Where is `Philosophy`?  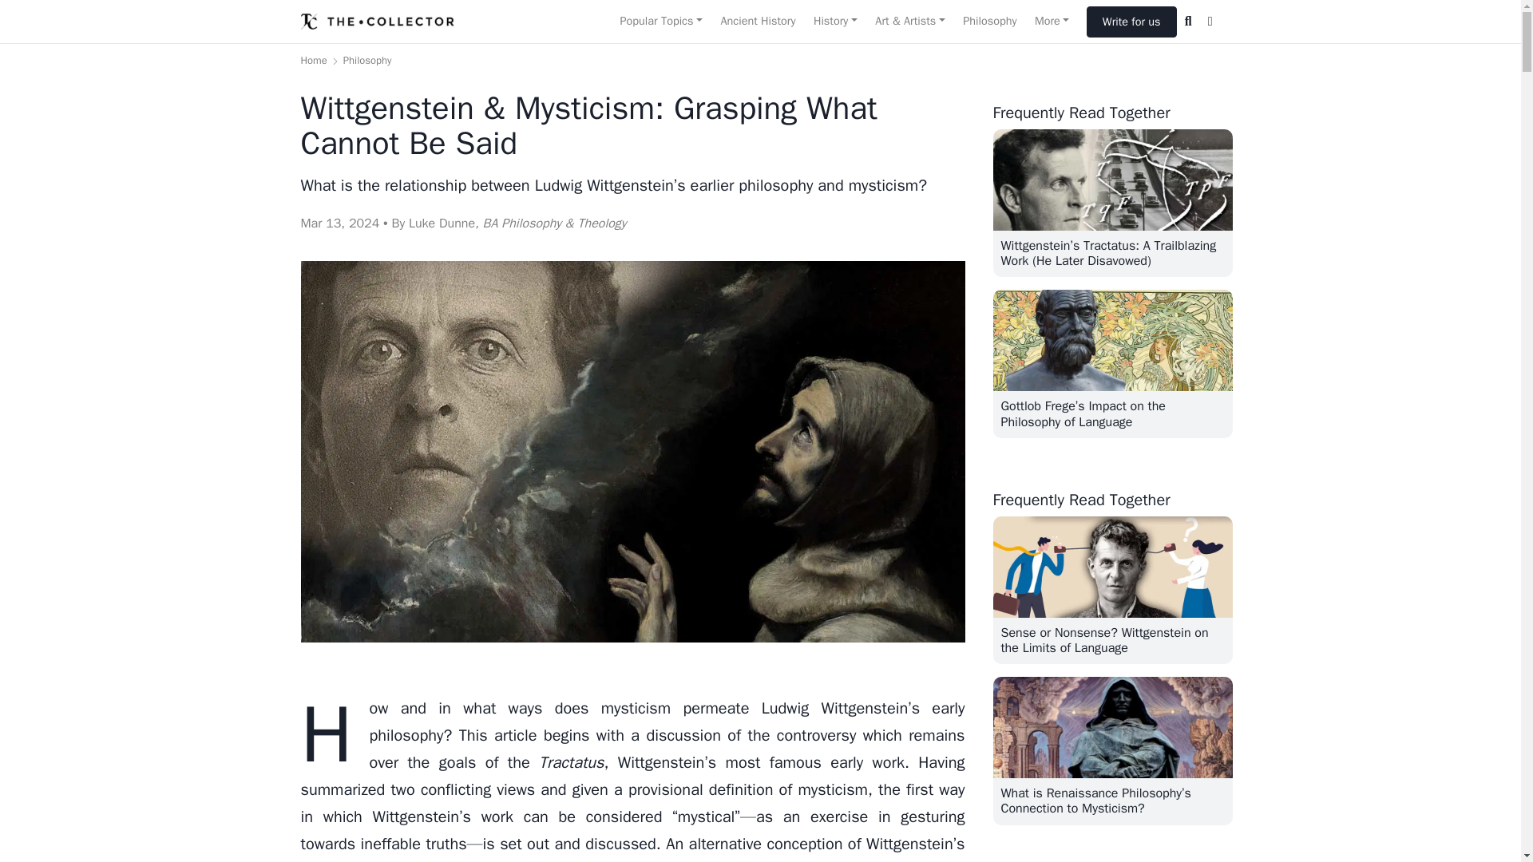 Philosophy is located at coordinates (989, 22).